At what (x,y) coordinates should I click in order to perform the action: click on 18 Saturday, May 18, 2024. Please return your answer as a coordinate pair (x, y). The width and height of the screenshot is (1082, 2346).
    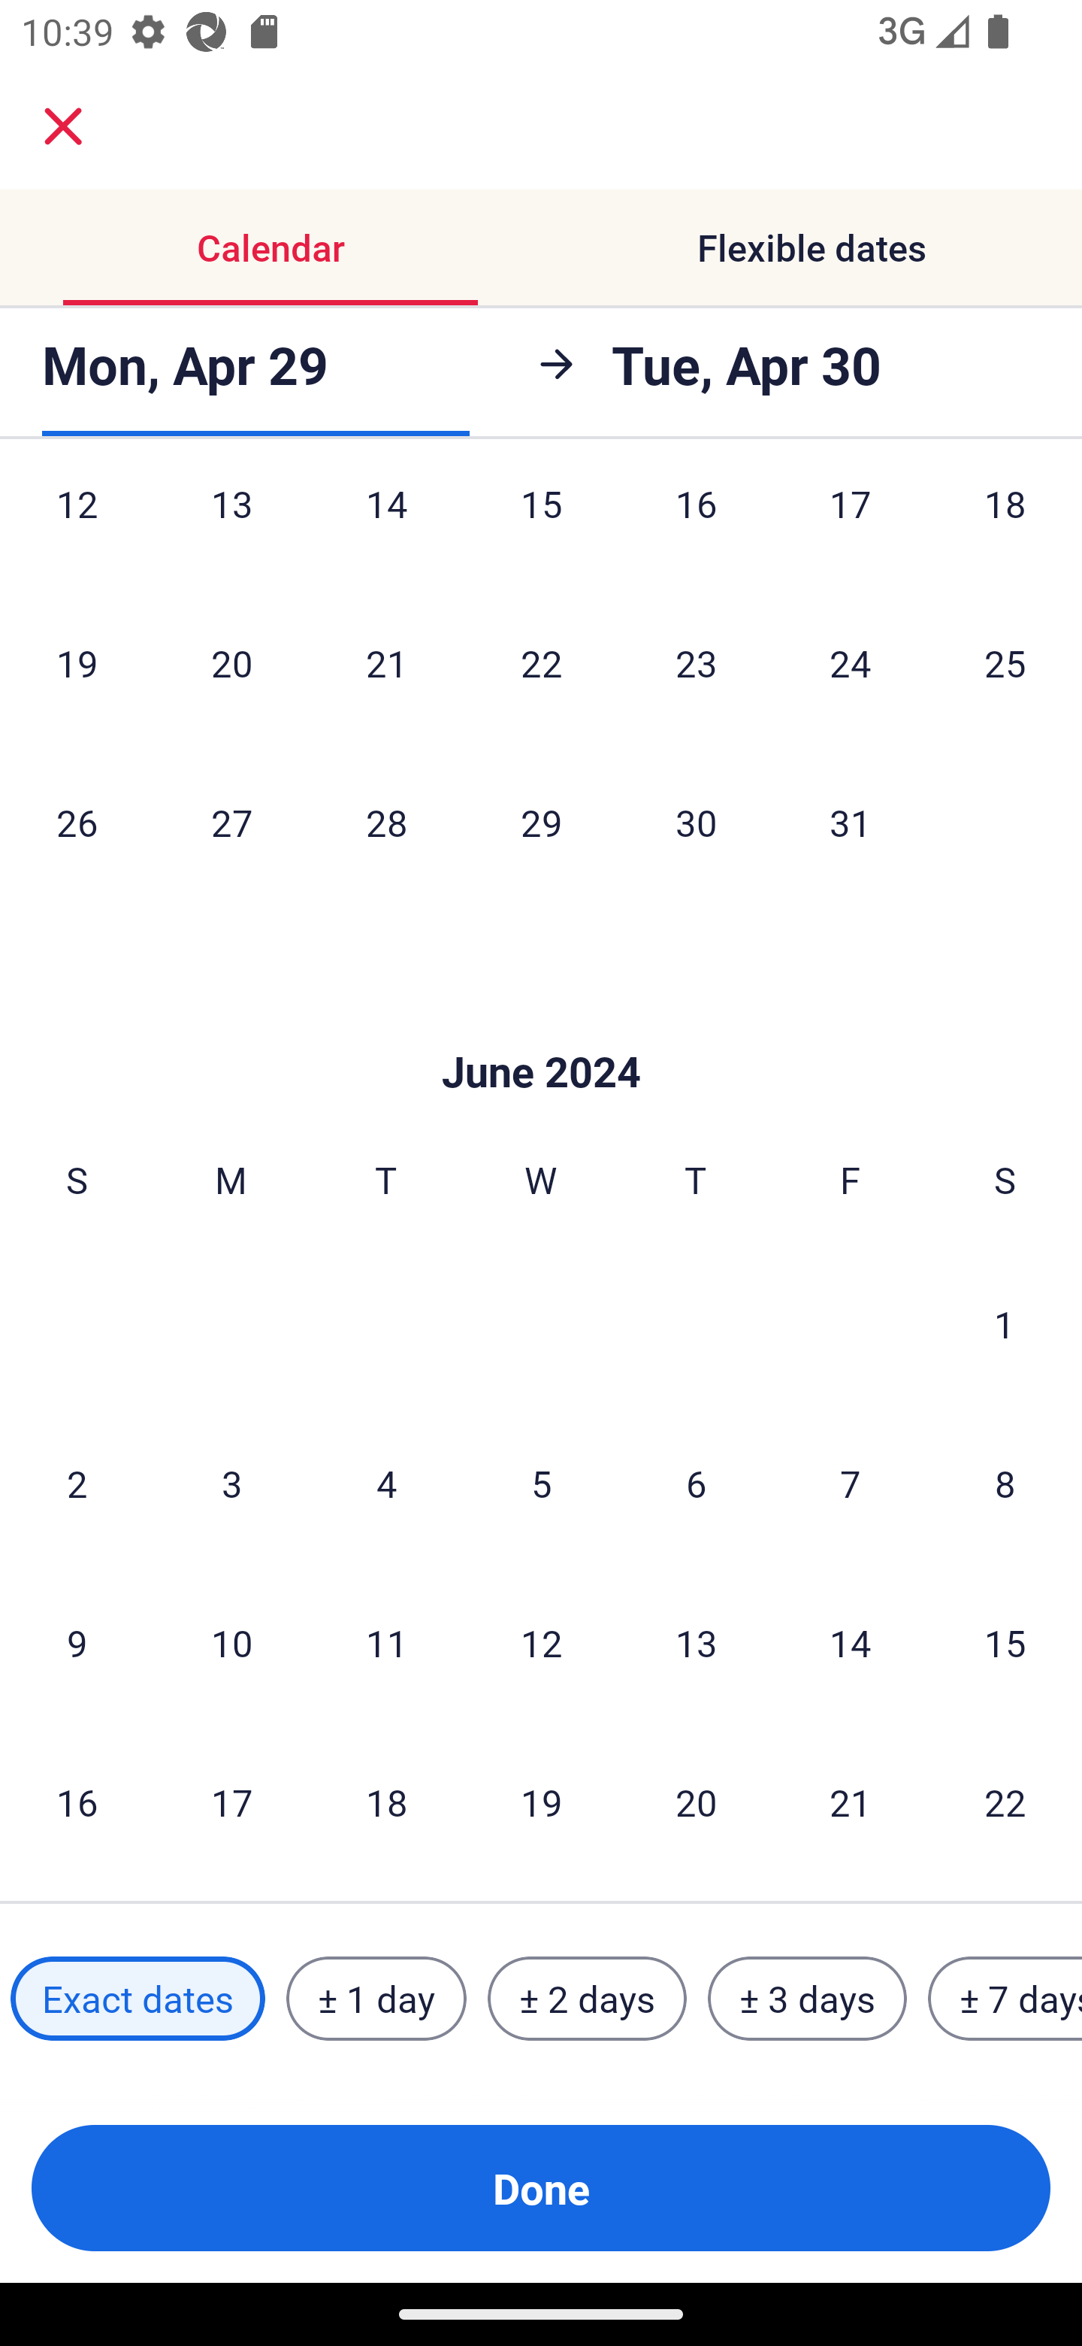
    Looking at the image, I should click on (1005, 529).